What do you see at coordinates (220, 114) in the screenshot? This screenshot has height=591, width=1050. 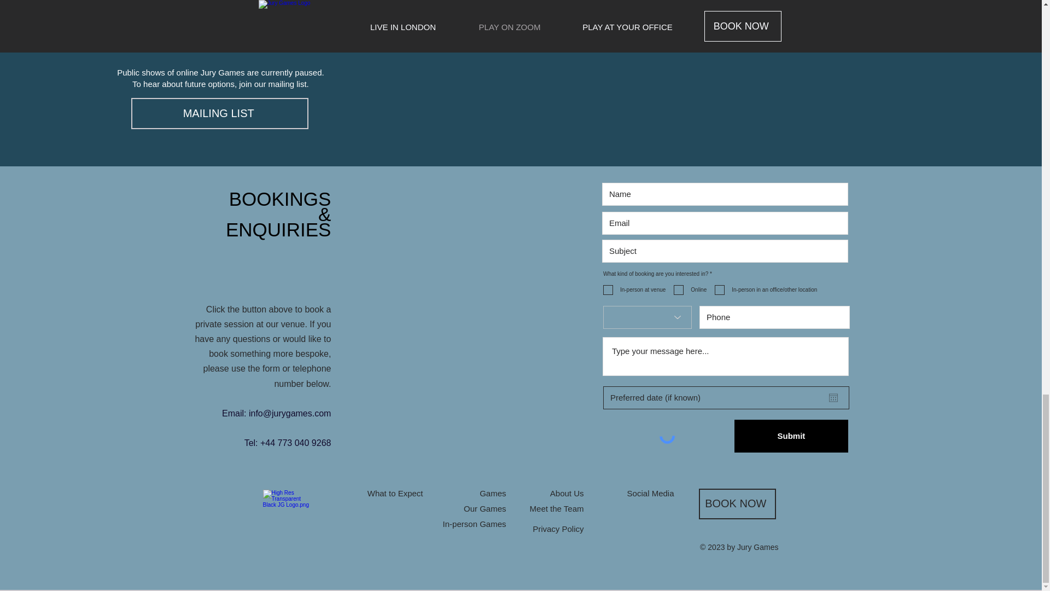 I see `MAILING LIST` at bounding box center [220, 114].